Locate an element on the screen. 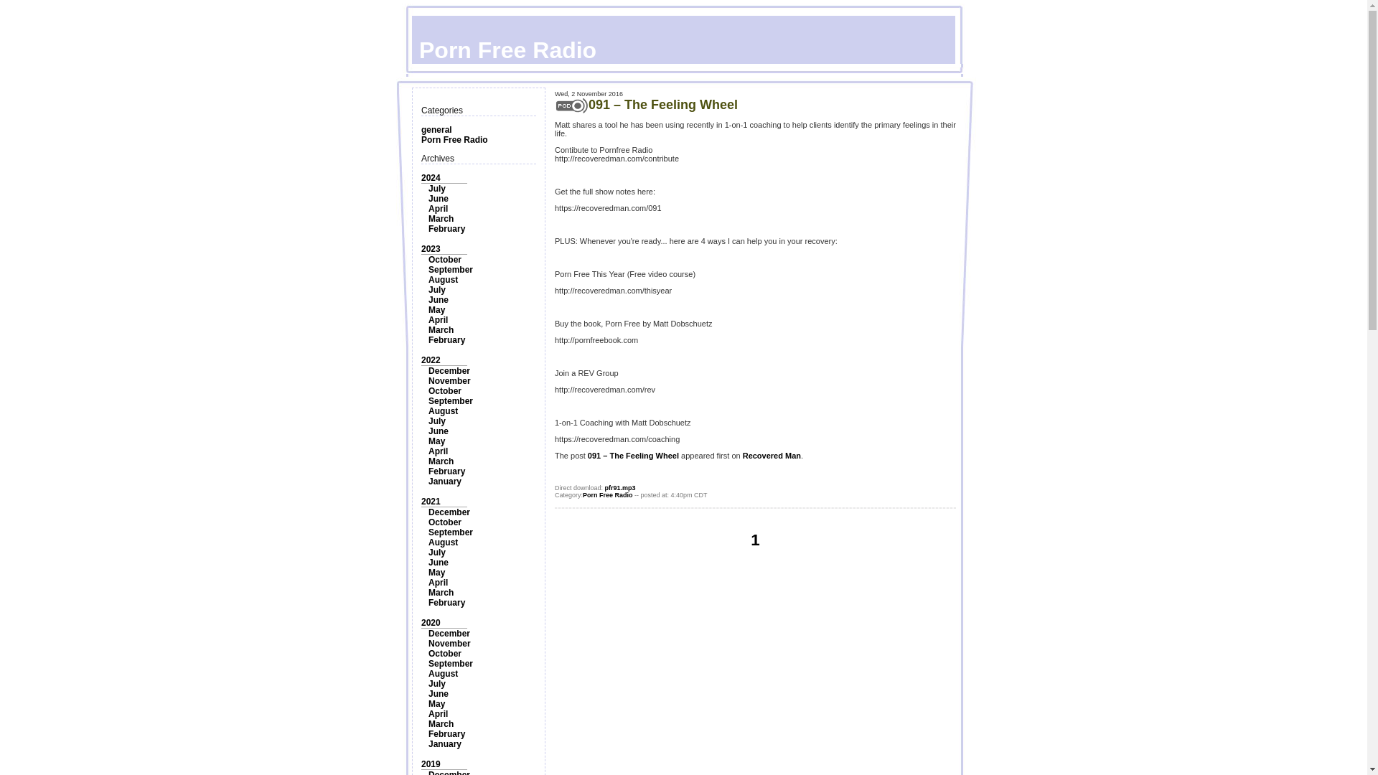 The image size is (1378, 775). July is located at coordinates (436, 421).